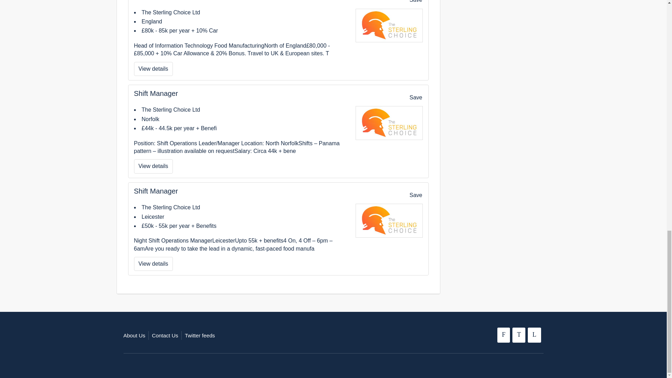 This screenshot has height=378, width=672. What do you see at coordinates (415, 195) in the screenshot?
I see `Shift Manager` at bounding box center [415, 195].